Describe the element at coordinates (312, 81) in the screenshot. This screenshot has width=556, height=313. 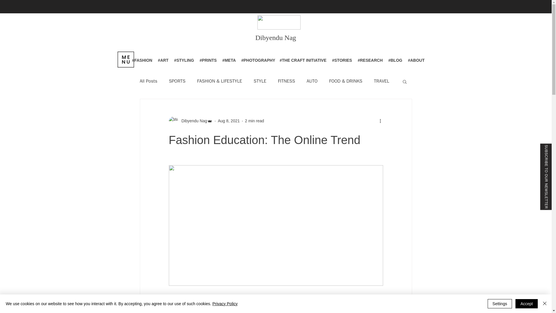
I see `AUTO` at that location.